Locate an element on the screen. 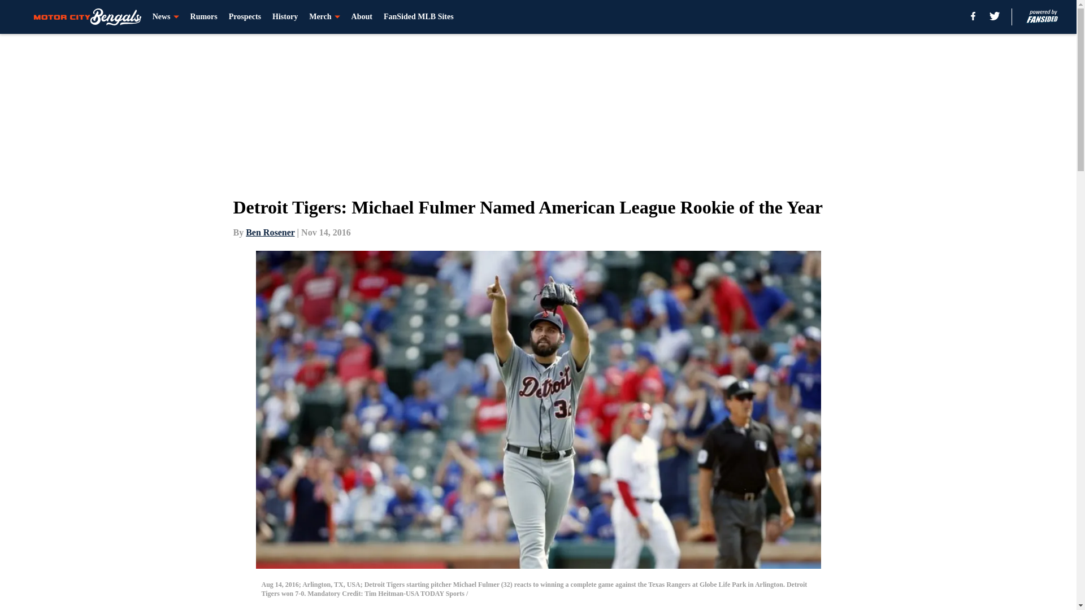 The width and height of the screenshot is (1085, 610). History is located at coordinates (285, 17).